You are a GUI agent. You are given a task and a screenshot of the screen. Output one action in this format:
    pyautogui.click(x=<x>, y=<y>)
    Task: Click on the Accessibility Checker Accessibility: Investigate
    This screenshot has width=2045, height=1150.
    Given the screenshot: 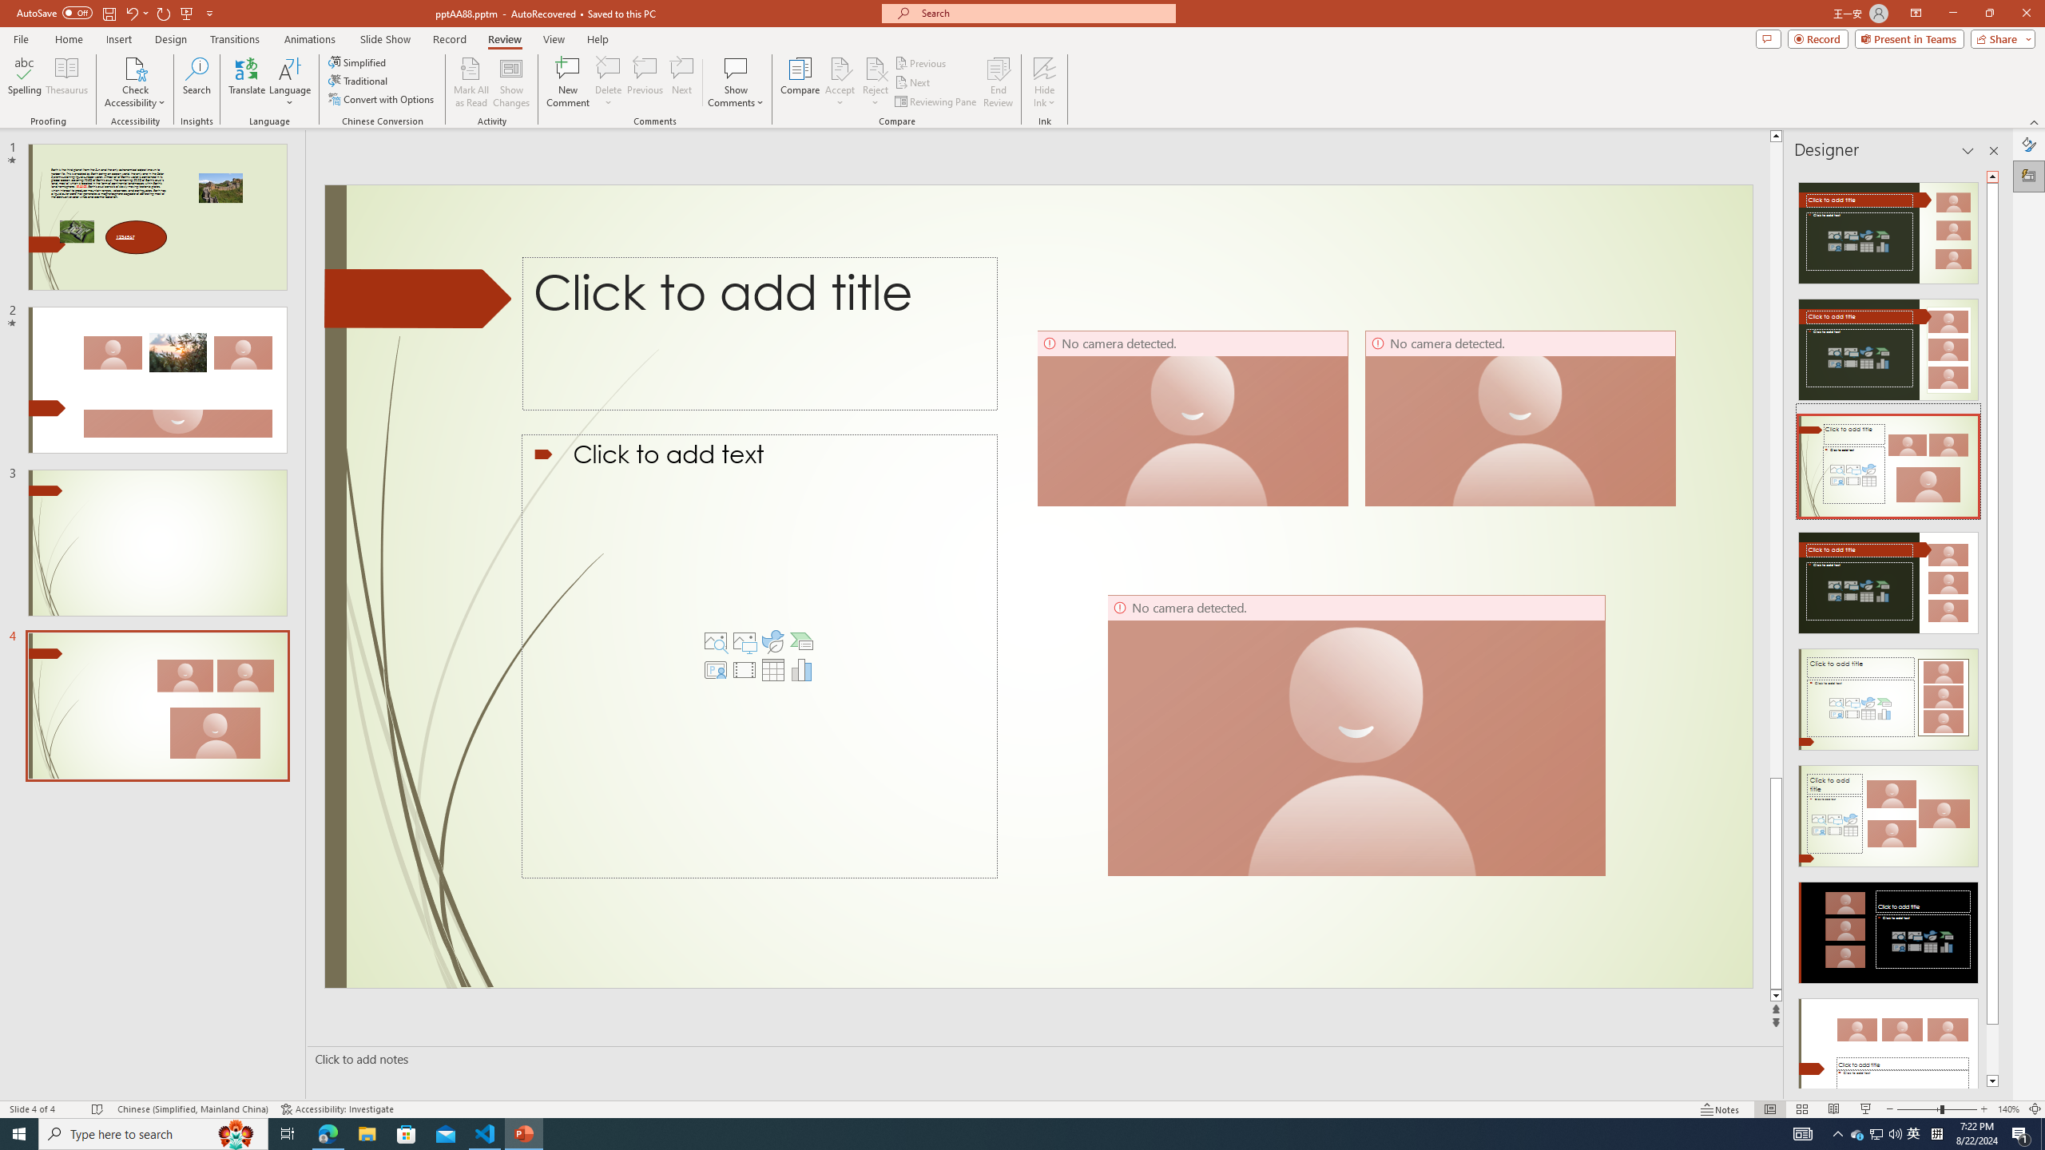 What is the action you would take?
    pyautogui.click(x=337, y=1109)
    